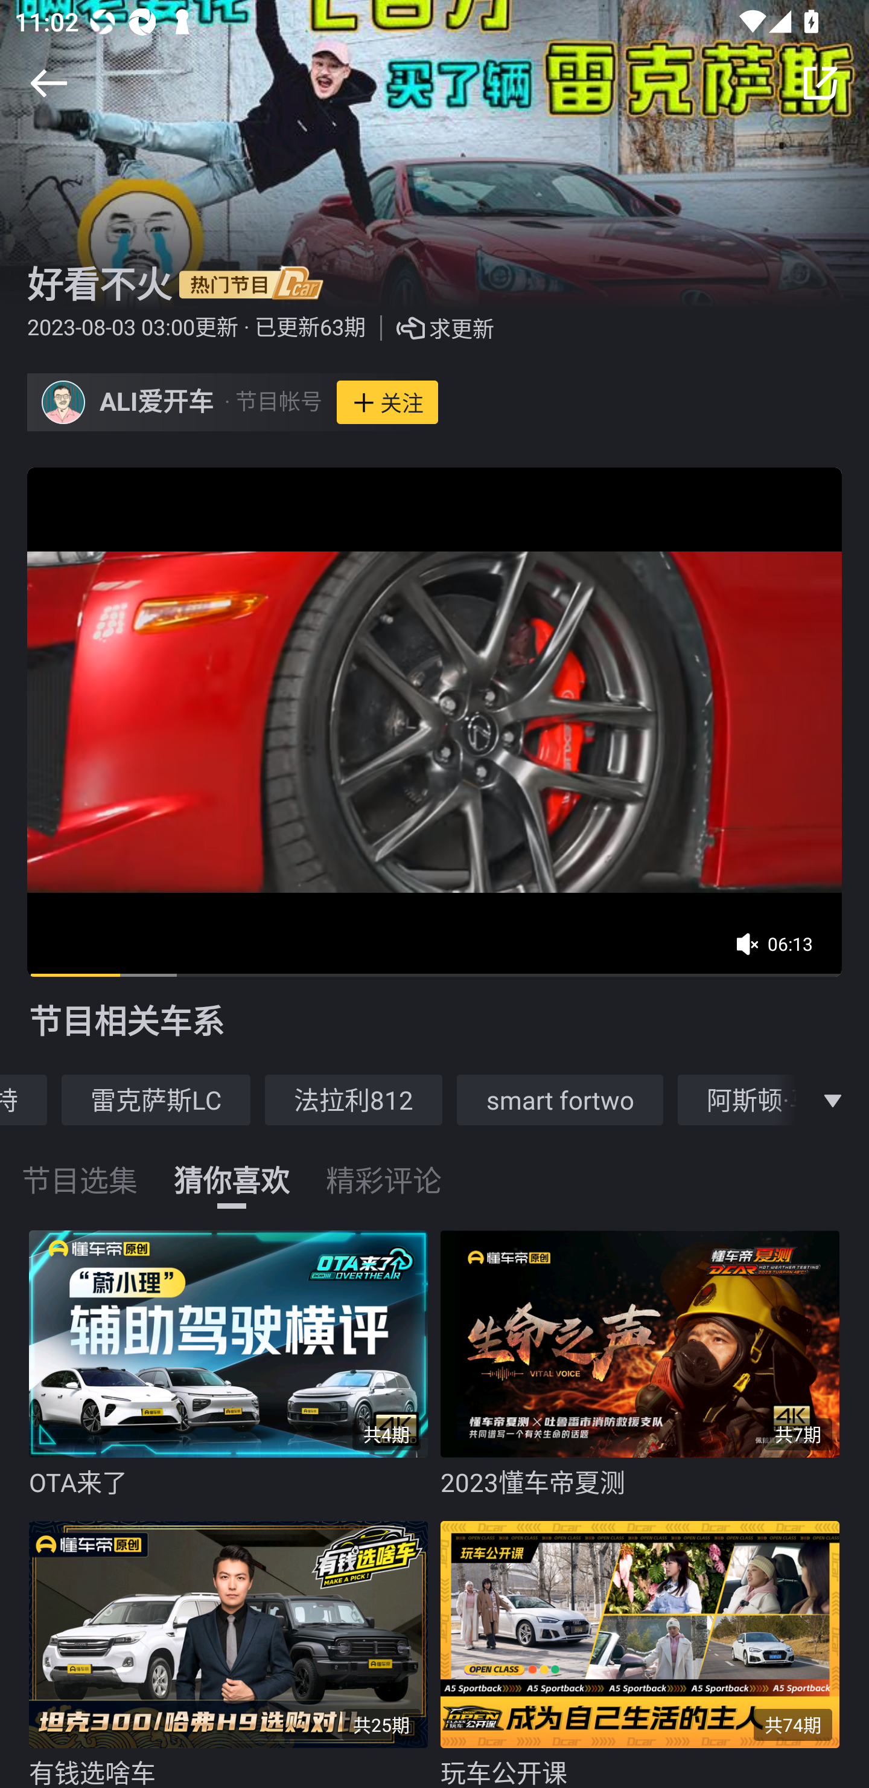 Image resolution: width=869 pixels, height=1788 pixels. Describe the element at coordinates (273, 402) in the screenshot. I see `· 节目帐号` at that location.